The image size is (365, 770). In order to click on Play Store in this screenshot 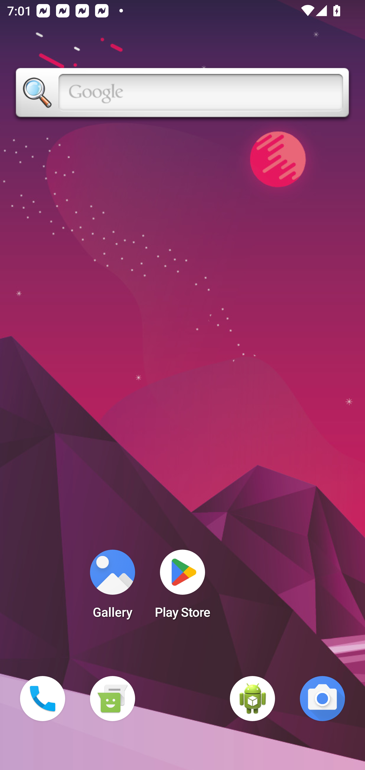, I will do `click(182, 587)`.